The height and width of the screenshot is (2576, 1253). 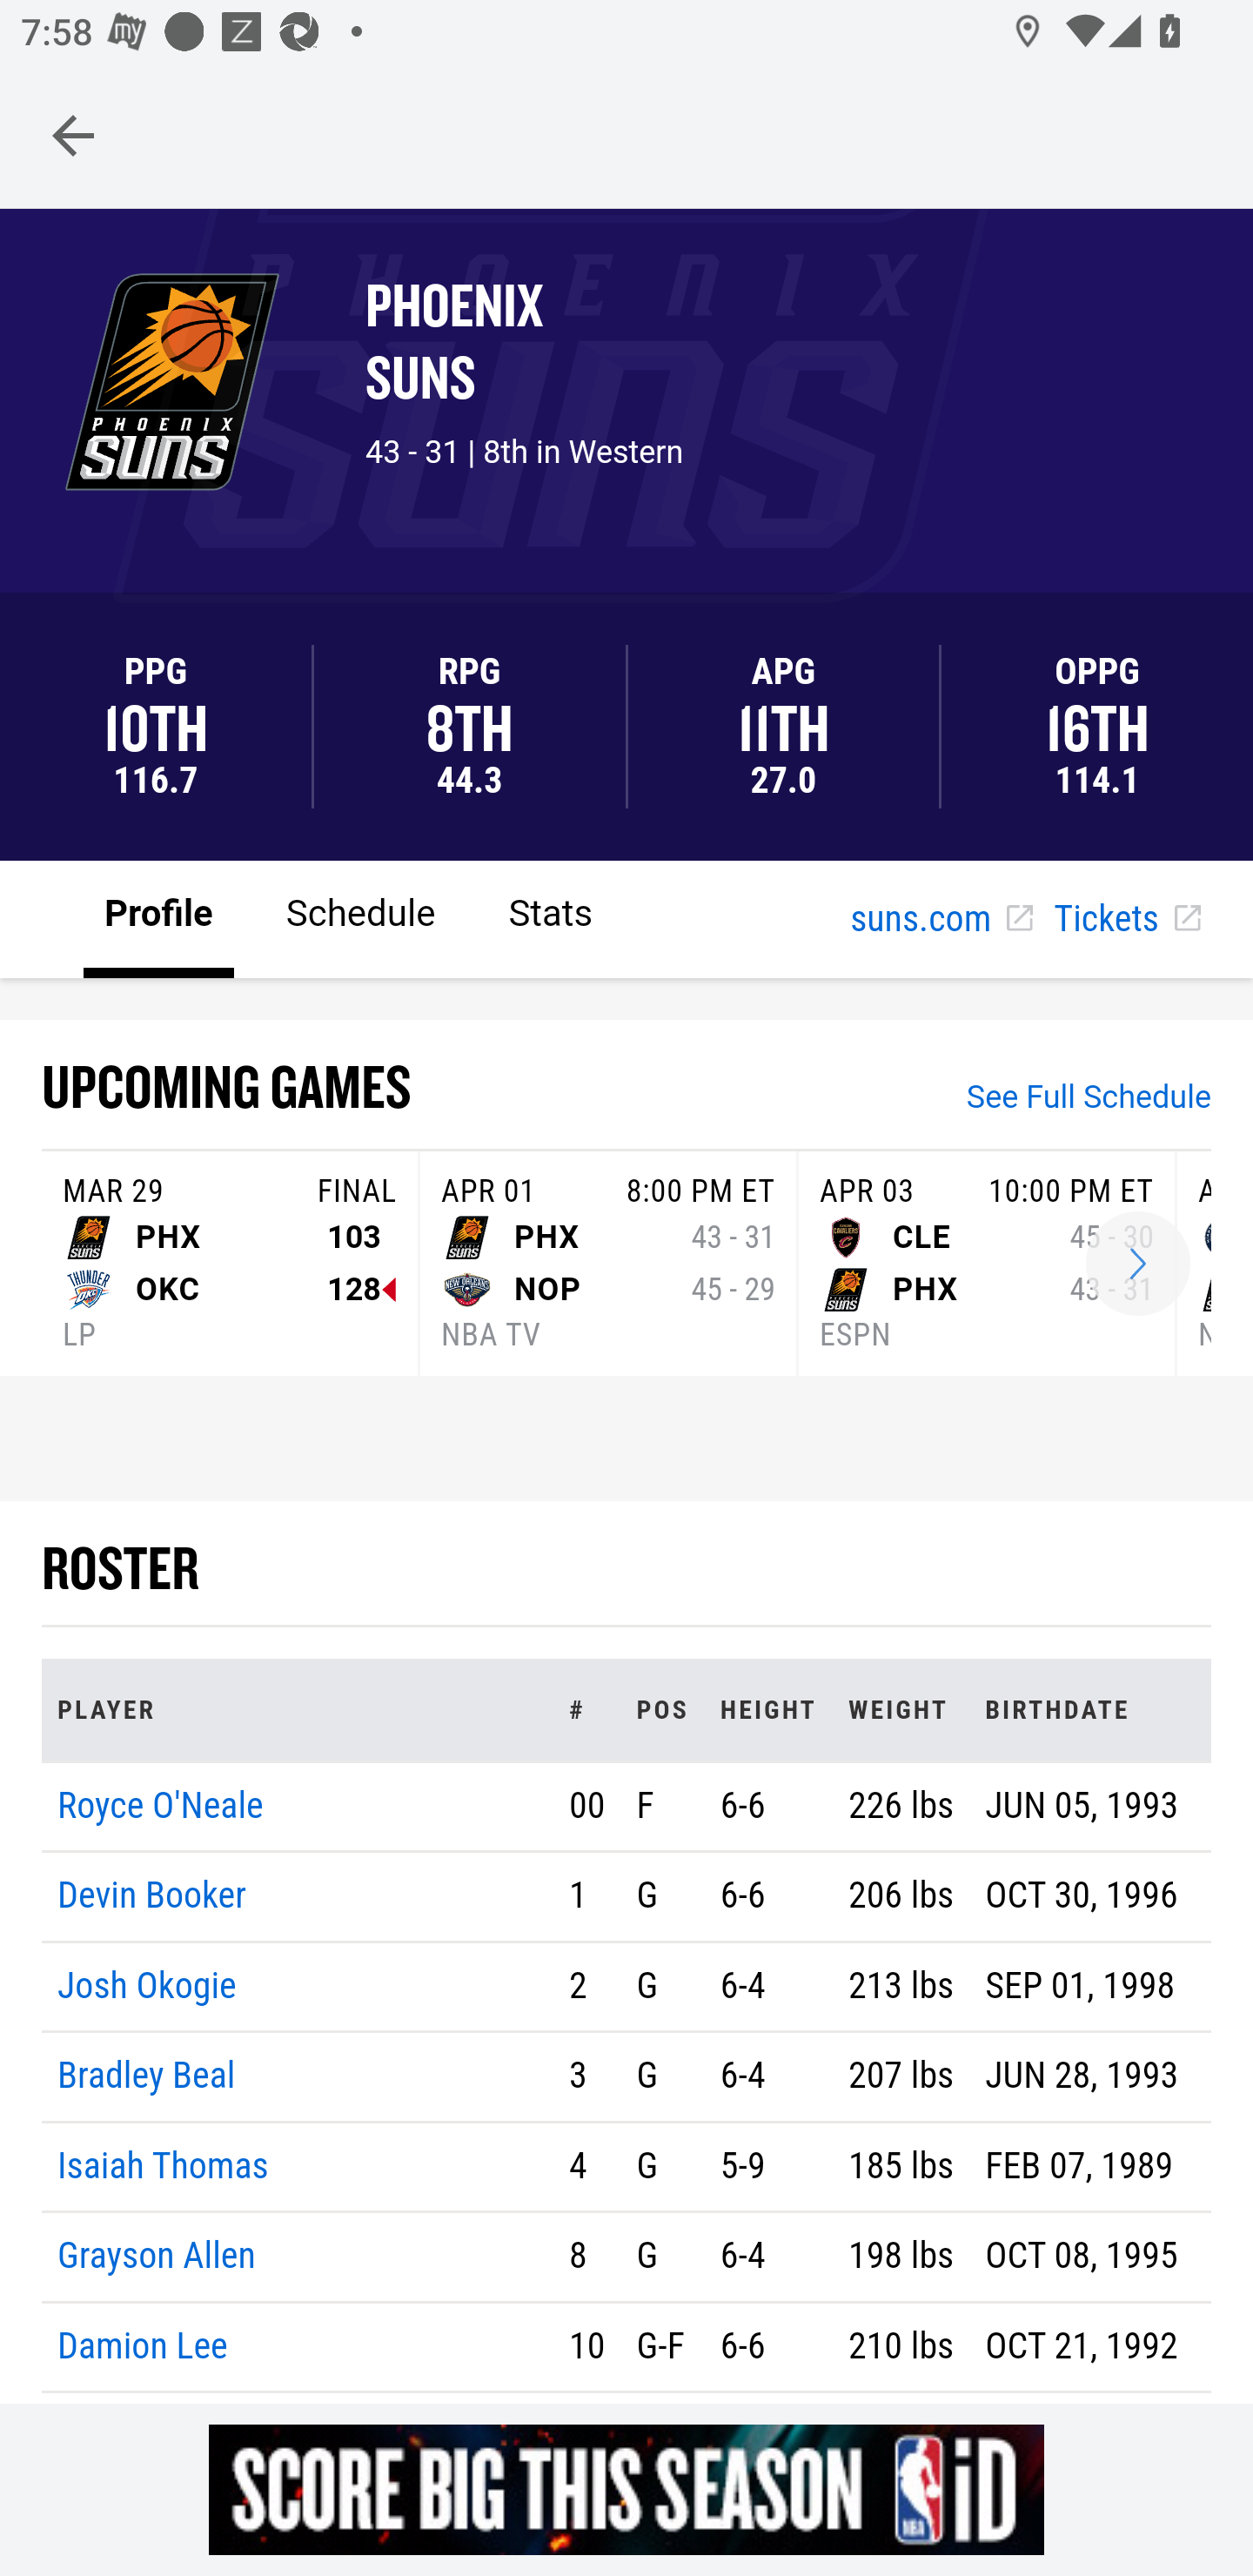 What do you see at coordinates (941, 921) in the screenshot?
I see `suns.com` at bounding box center [941, 921].